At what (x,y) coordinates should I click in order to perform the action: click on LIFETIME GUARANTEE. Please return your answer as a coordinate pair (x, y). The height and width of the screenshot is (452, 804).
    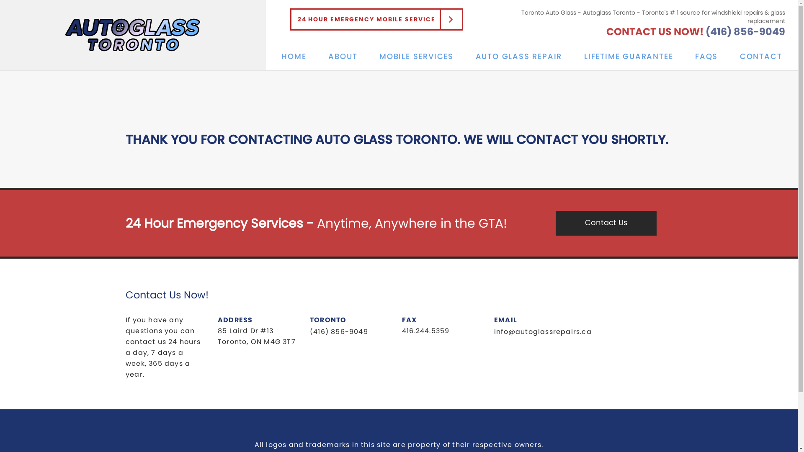
    Looking at the image, I should click on (629, 56).